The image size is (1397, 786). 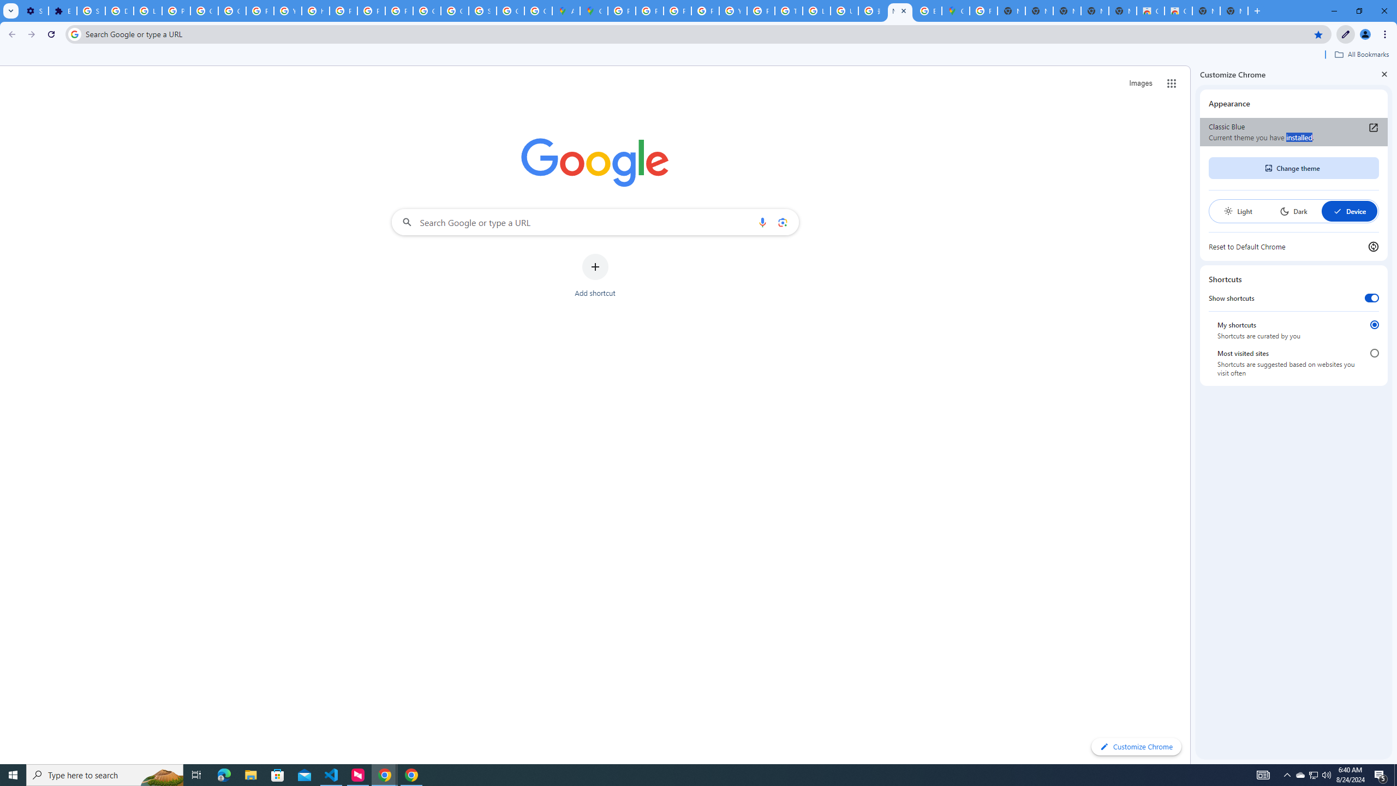 I want to click on Privacy Help Center - Policies Help, so click(x=677, y=11).